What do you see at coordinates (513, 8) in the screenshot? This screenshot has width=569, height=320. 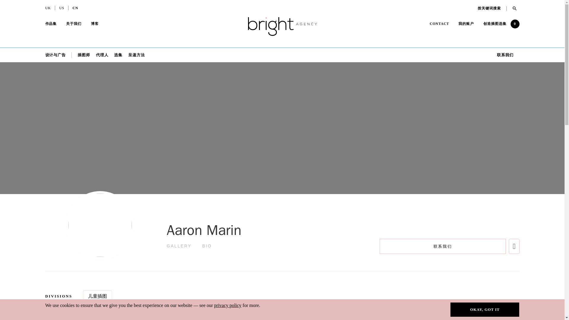 I see `Search` at bounding box center [513, 8].